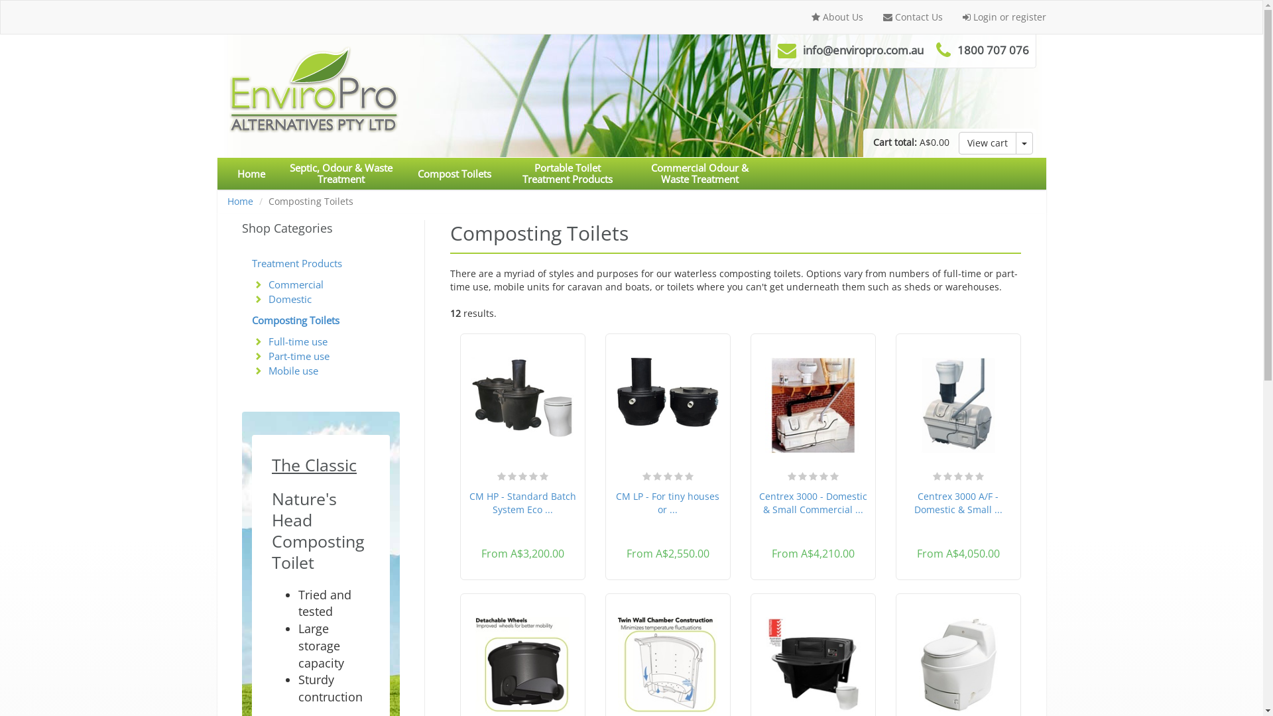 The width and height of the screenshot is (1273, 716). What do you see at coordinates (293, 370) in the screenshot?
I see `Mobile use` at bounding box center [293, 370].